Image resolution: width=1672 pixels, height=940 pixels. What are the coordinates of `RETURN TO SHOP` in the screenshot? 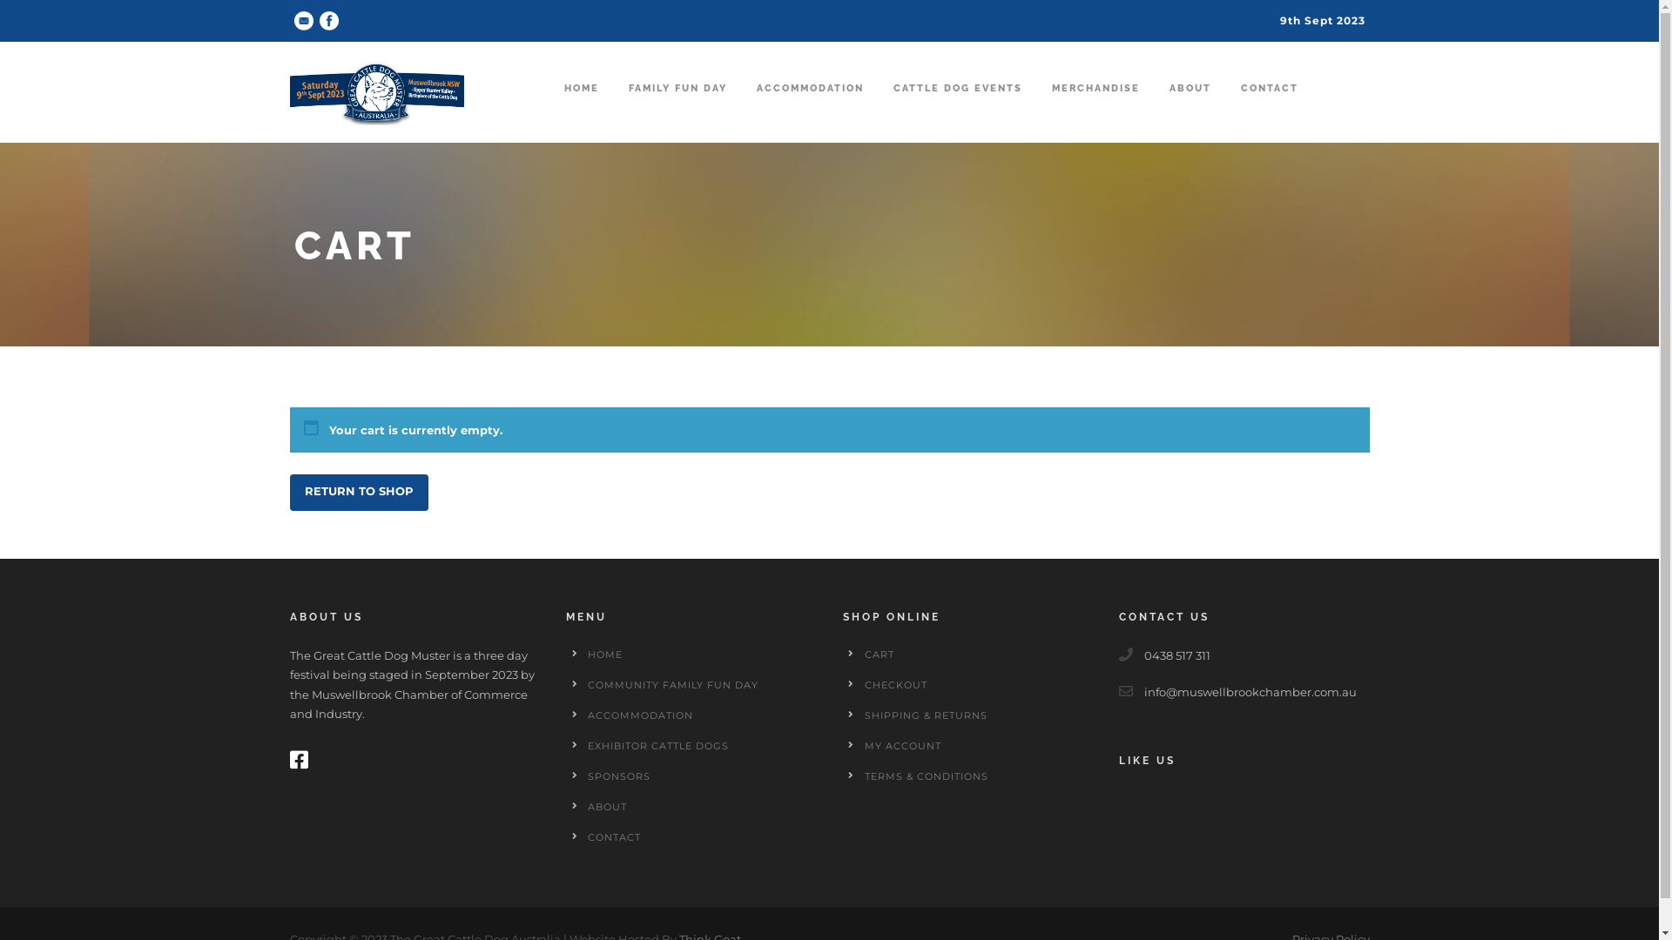 It's located at (359, 493).